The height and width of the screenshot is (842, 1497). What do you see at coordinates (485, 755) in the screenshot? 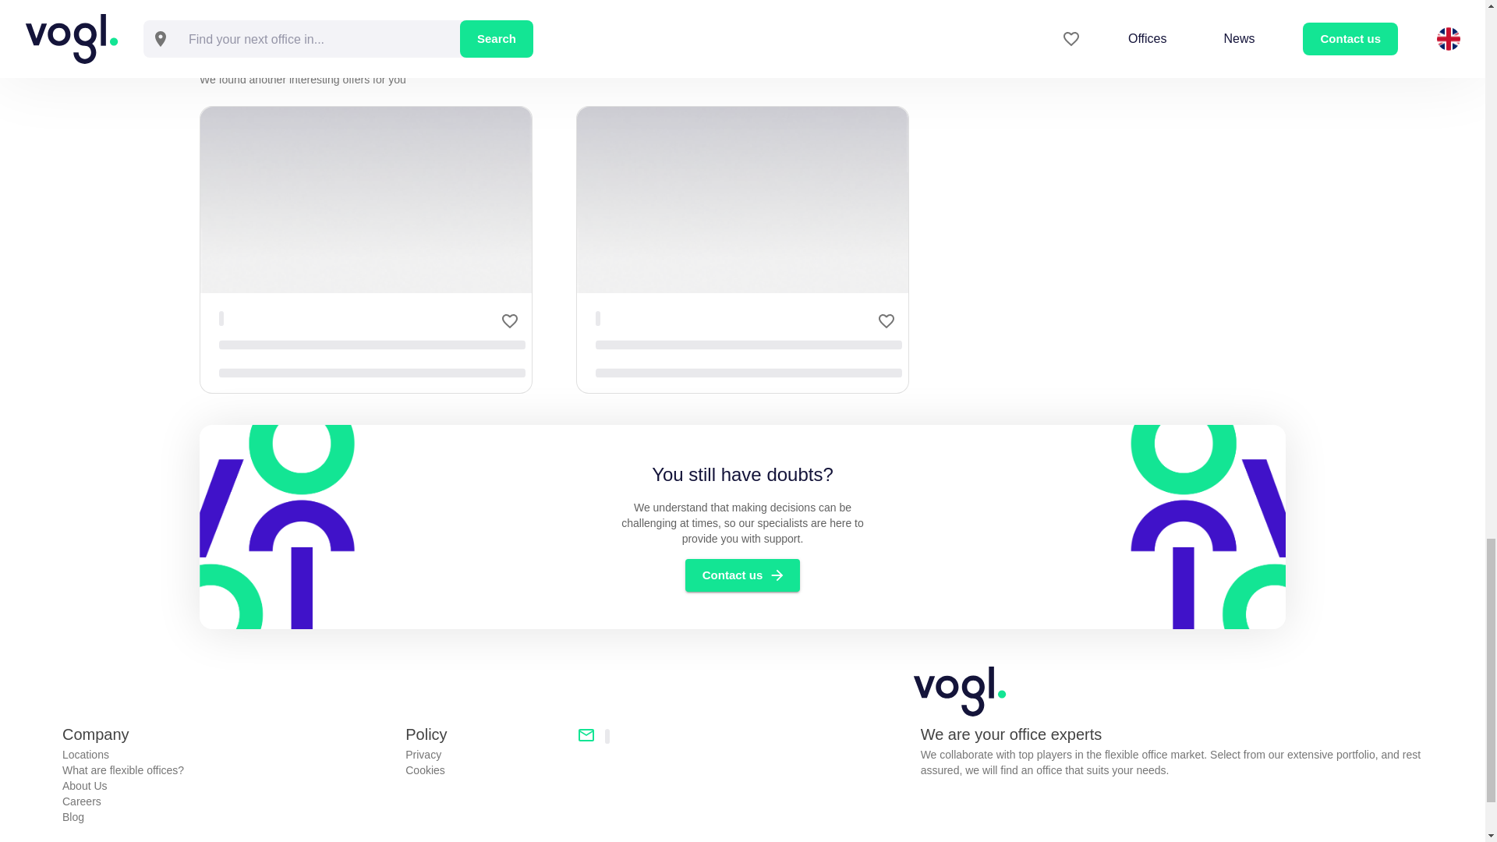
I see `Privacy` at bounding box center [485, 755].